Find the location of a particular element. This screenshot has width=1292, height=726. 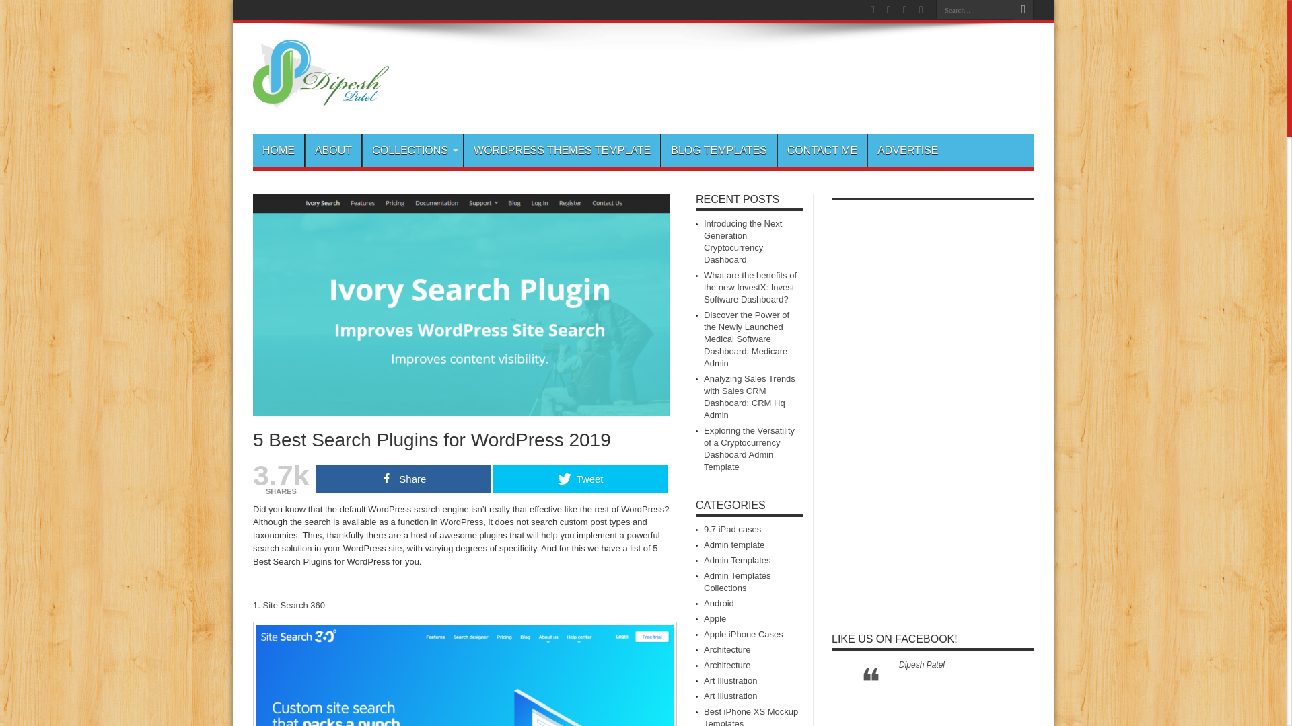

Search is located at coordinates (1023, 10).